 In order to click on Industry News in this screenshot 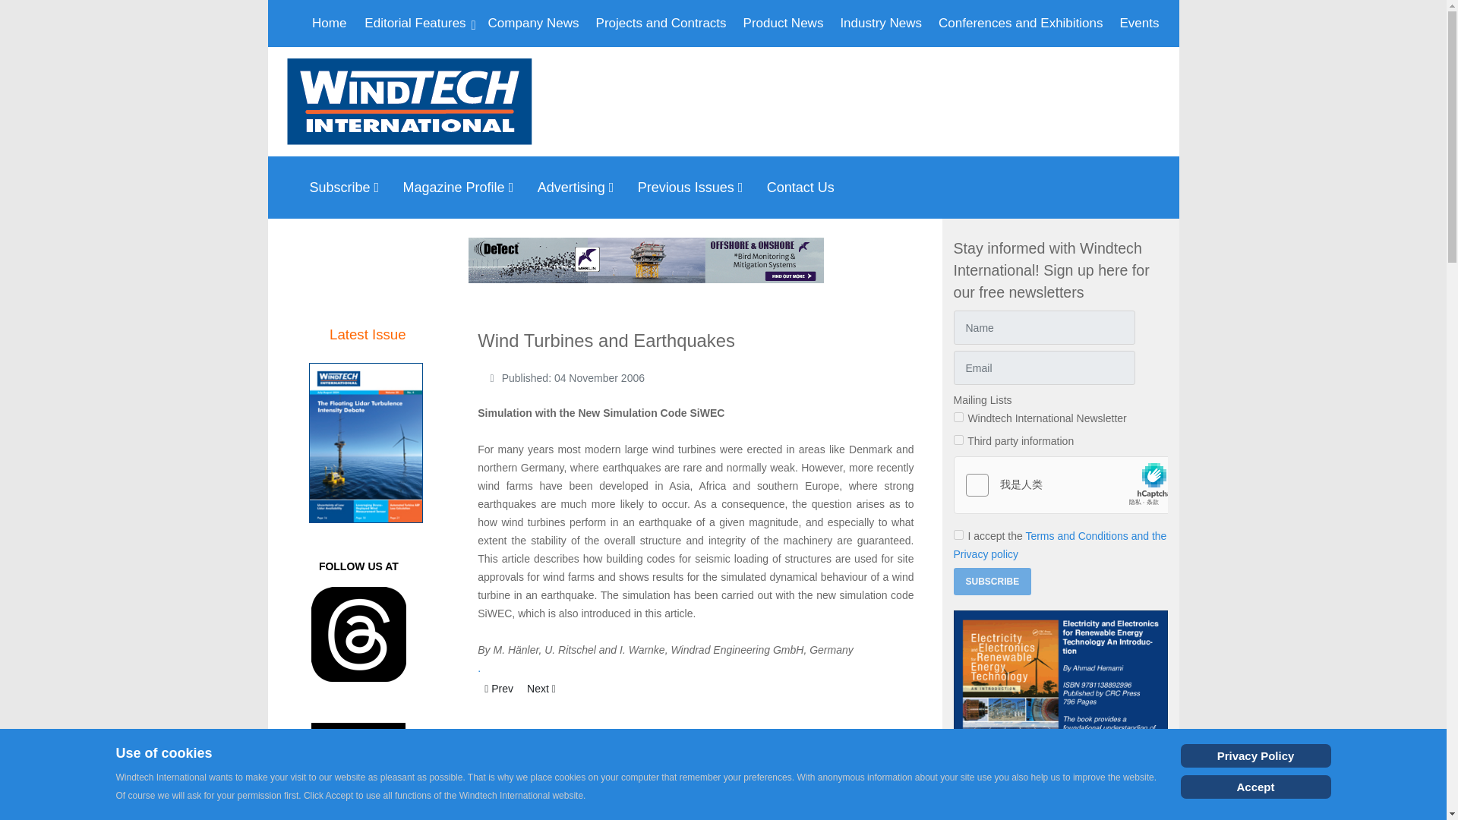, I will do `click(881, 23)`.